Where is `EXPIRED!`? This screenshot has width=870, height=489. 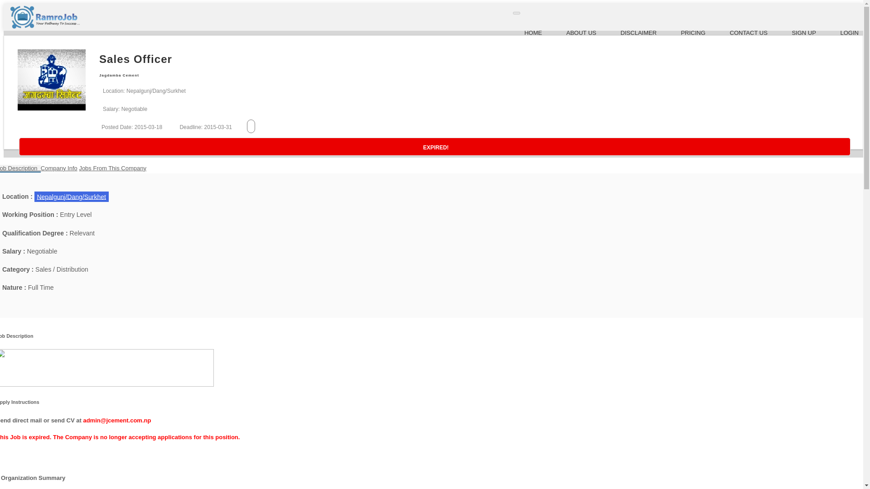 EXPIRED! is located at coordinates (435, 147).